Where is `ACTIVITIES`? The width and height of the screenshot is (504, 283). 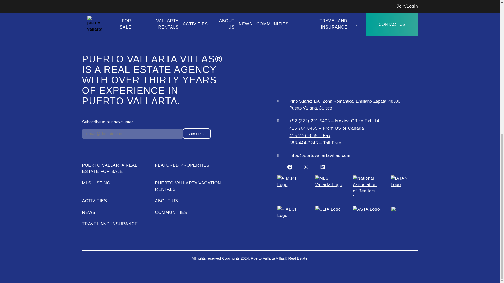
ACTIVITIES is located at coordinates (94, 201).